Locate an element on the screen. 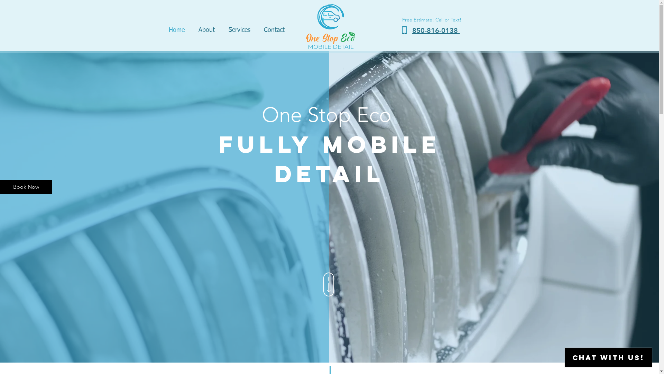 This screenshot has width=664, height=374. Book Now is located at coordinates (26, 187).